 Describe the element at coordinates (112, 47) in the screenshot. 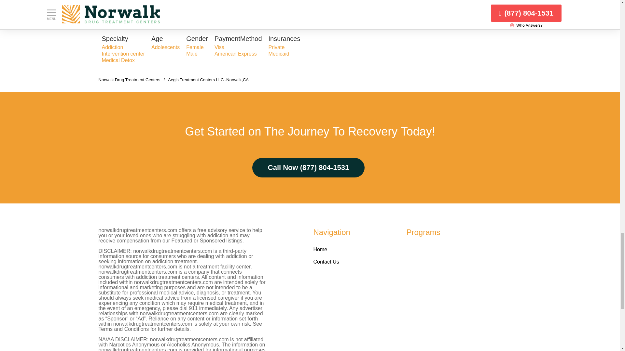

I see `Addiction` at that location.